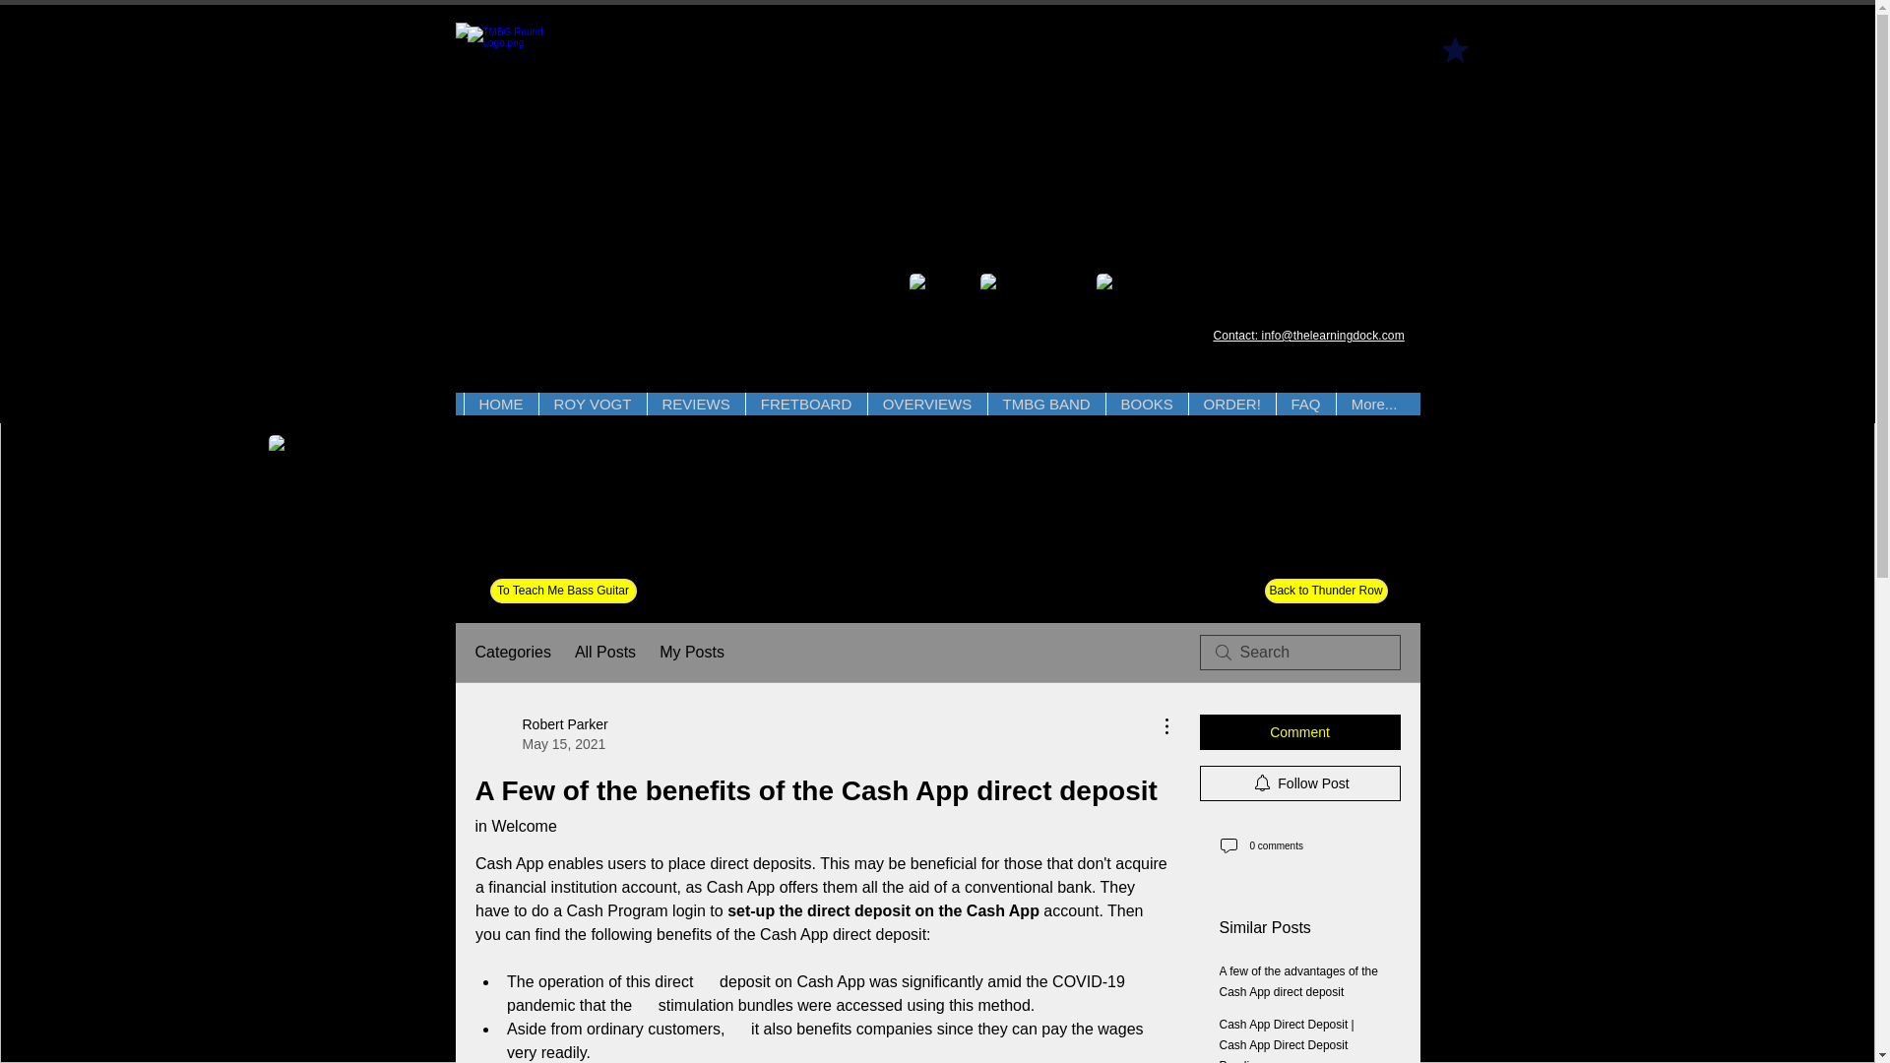 This screenshot has width=1890, height=1063. What do you see at coordinates (1045, 404) in the screenshot?
I see `TMBG BAND` at bounding box center [1045, 404].